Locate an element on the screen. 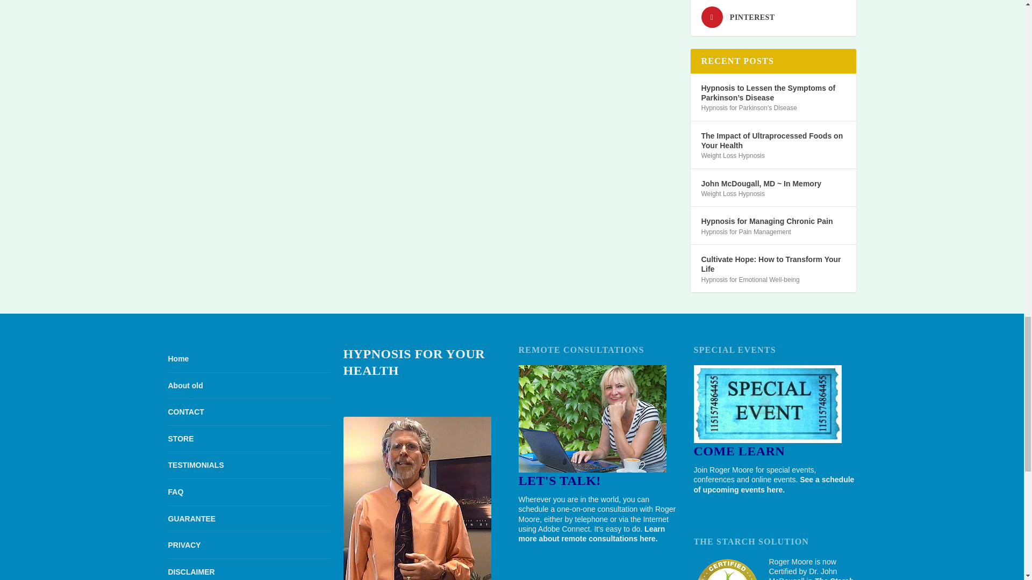 The image size is (1032, 580). Events is located at coordinates (767, 404).